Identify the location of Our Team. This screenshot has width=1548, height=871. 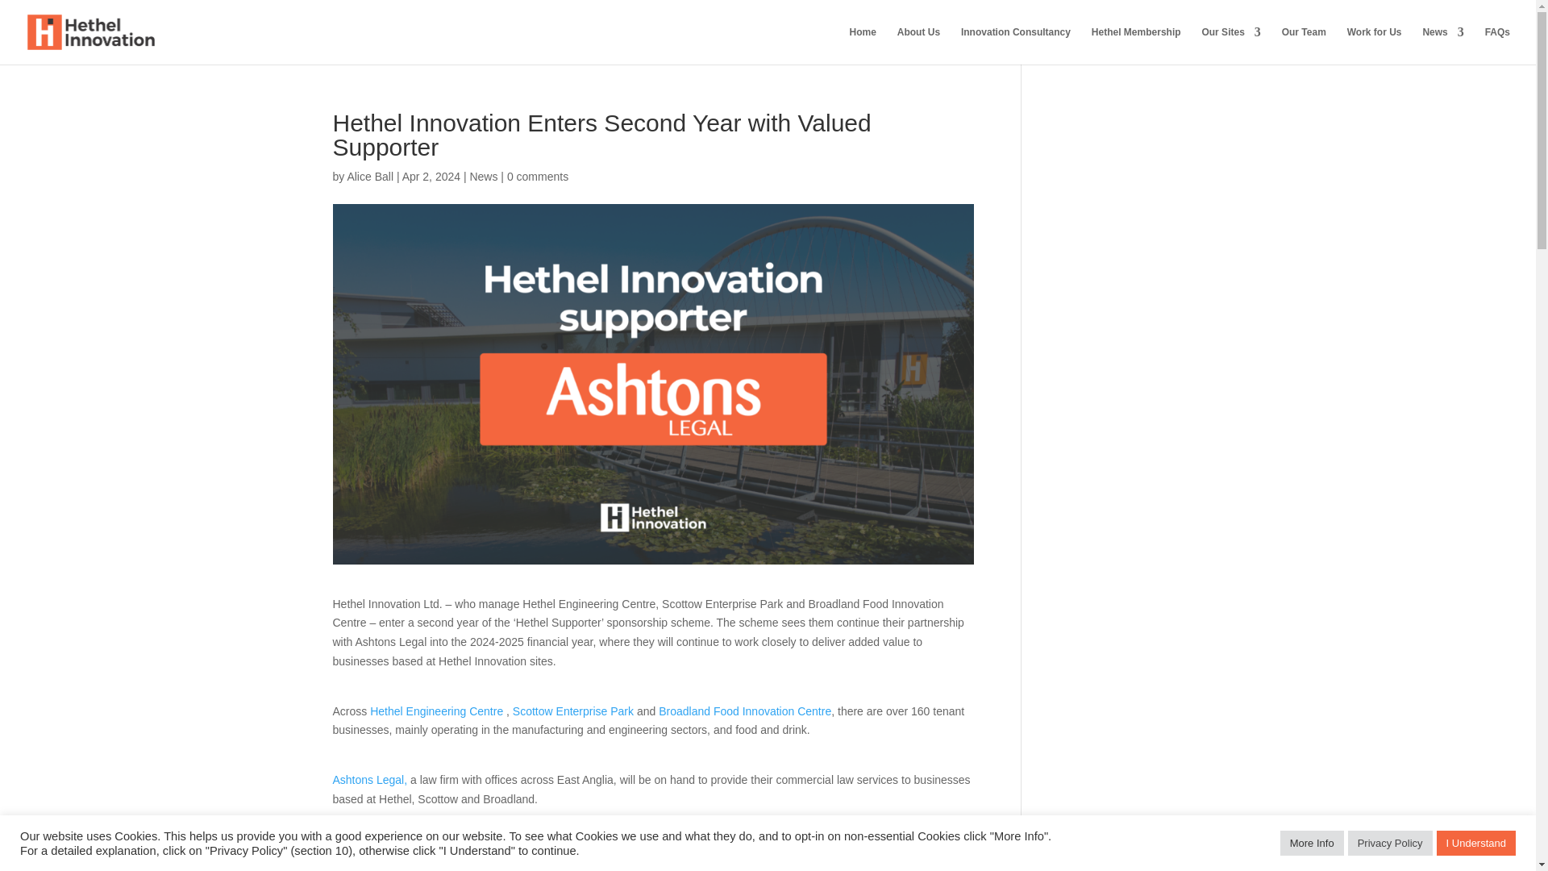
(1304, 45).